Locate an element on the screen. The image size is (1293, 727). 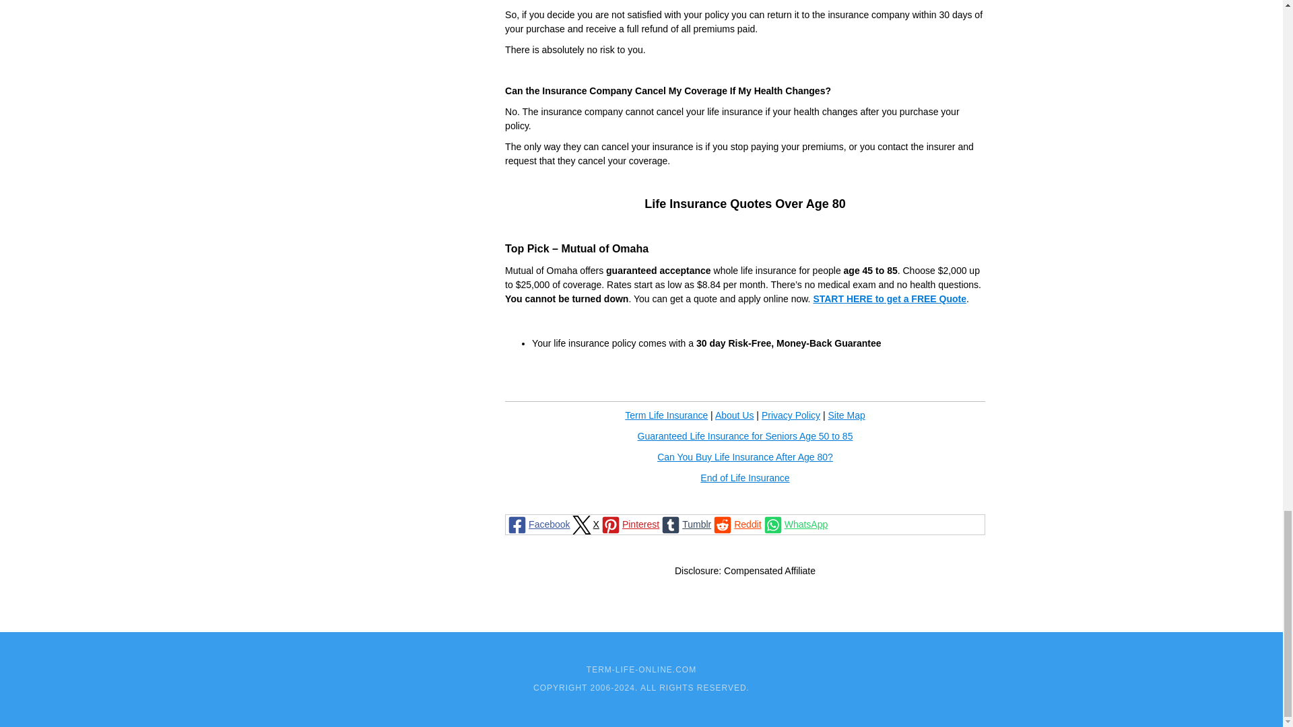
Guaranteed Life Insurance for Seniors Age 50 to 85 is located at coordinates (745, 436).